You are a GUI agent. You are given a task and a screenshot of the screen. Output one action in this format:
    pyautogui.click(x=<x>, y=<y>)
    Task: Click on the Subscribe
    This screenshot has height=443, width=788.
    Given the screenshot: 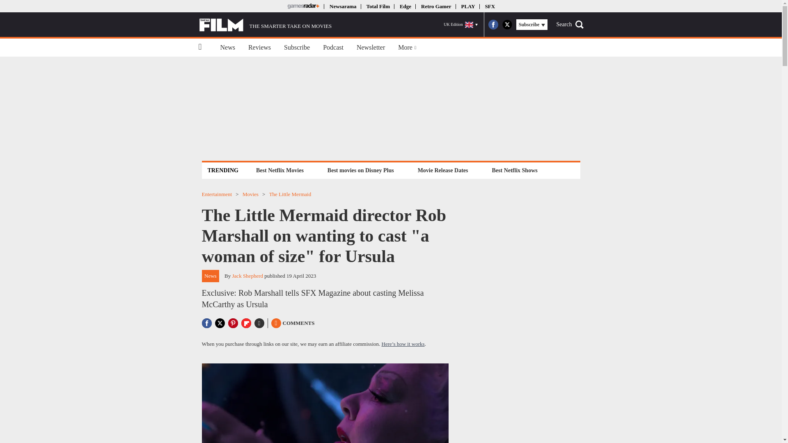 What is the action you would take?
    pyautogui.click(x=297, y=48)
    